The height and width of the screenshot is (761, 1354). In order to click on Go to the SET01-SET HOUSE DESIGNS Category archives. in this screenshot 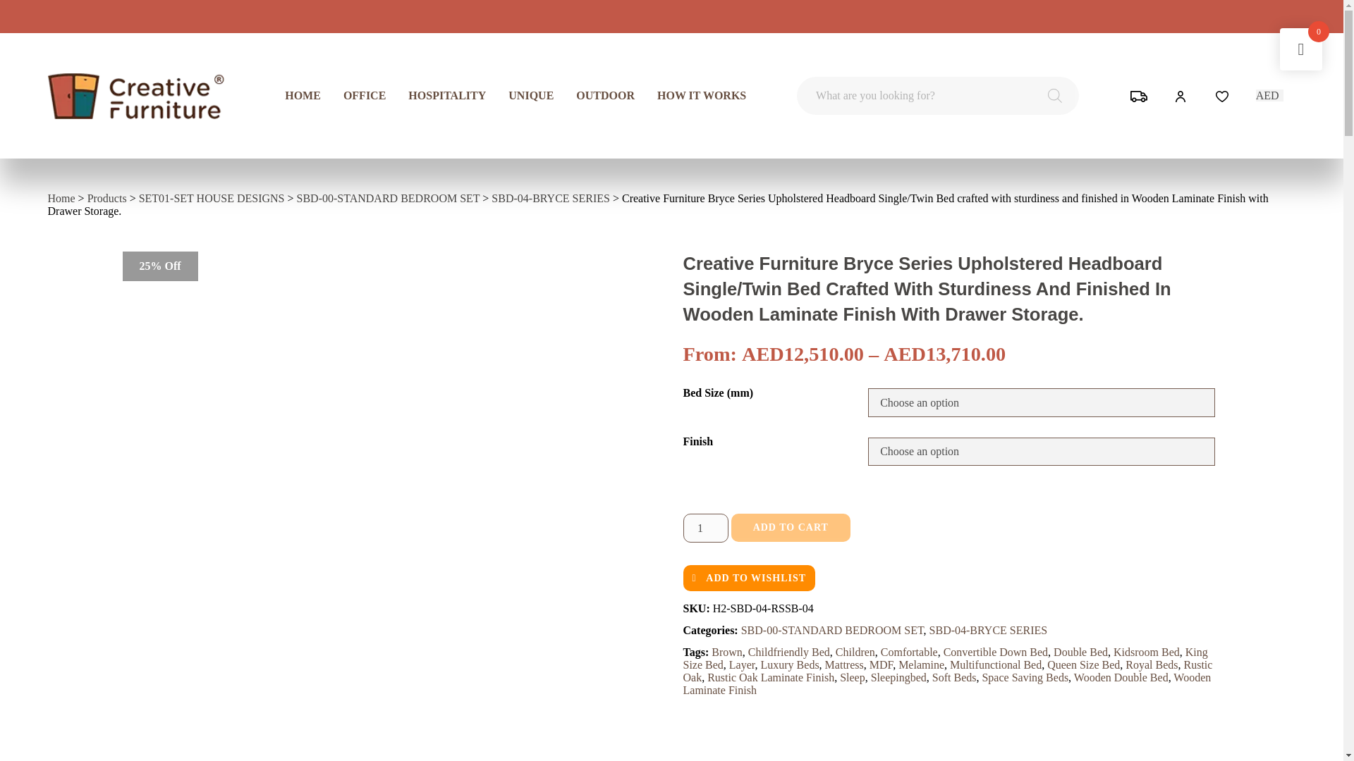, I will do `click(212, 199)`.